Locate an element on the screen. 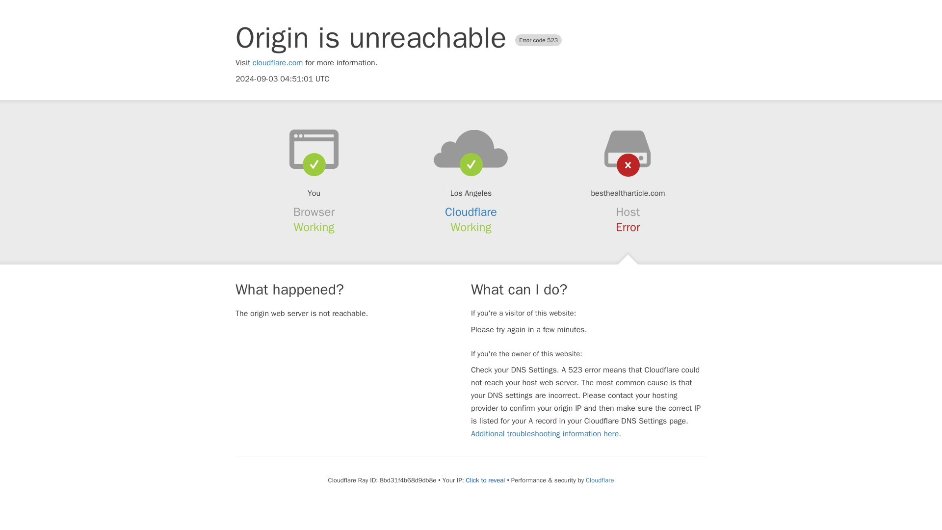  Cloudflare is located at coordinates (600, 480).